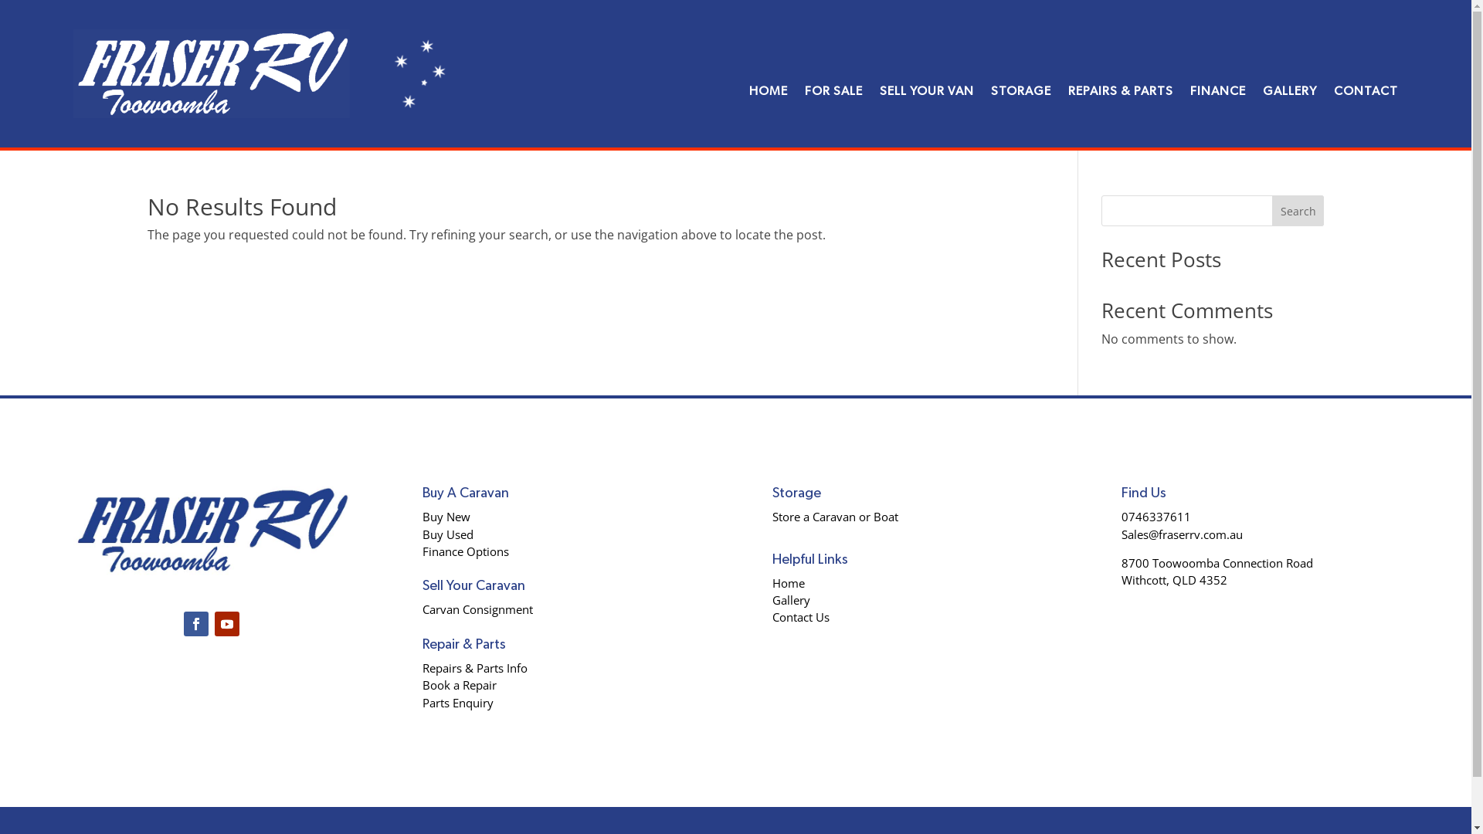  What do you see at coordinates (196, 624) in the screenshot?
I see `Follow on Facebook` at bounding box center [196, 624].